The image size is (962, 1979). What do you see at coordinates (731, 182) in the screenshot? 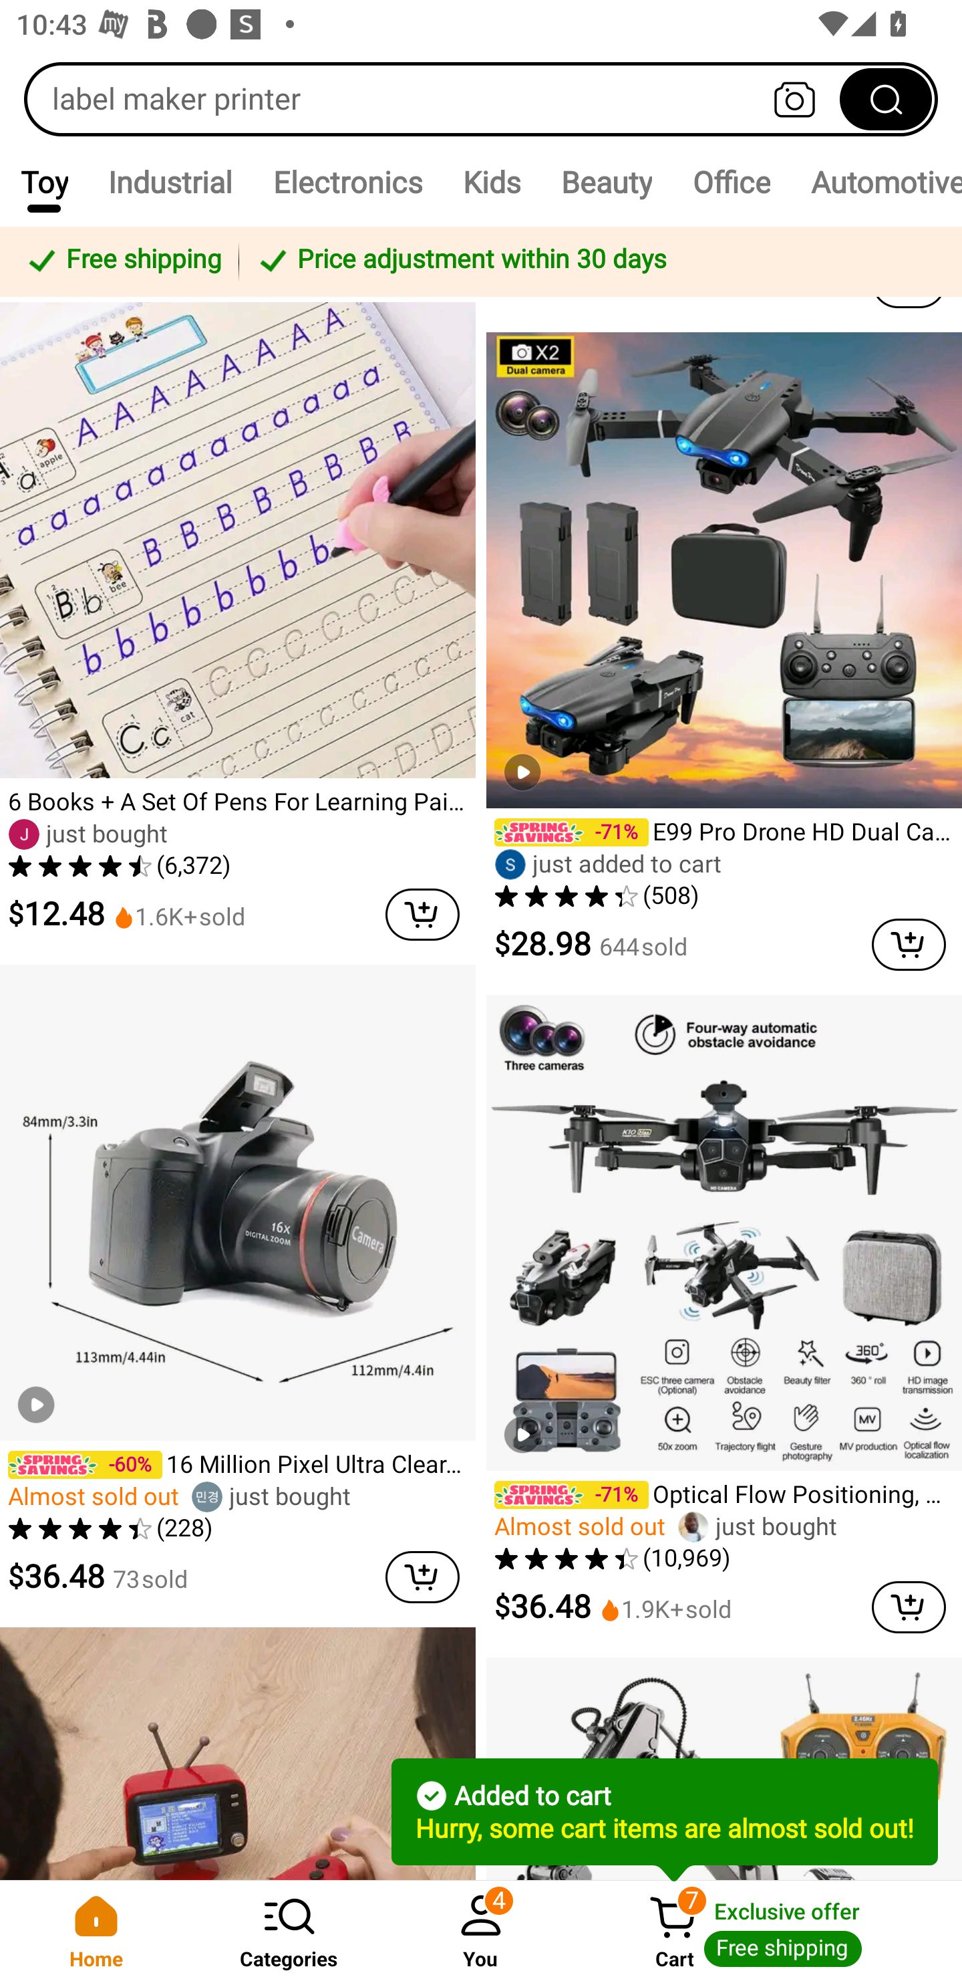
I see `Office` at bounding box center [731, 182].